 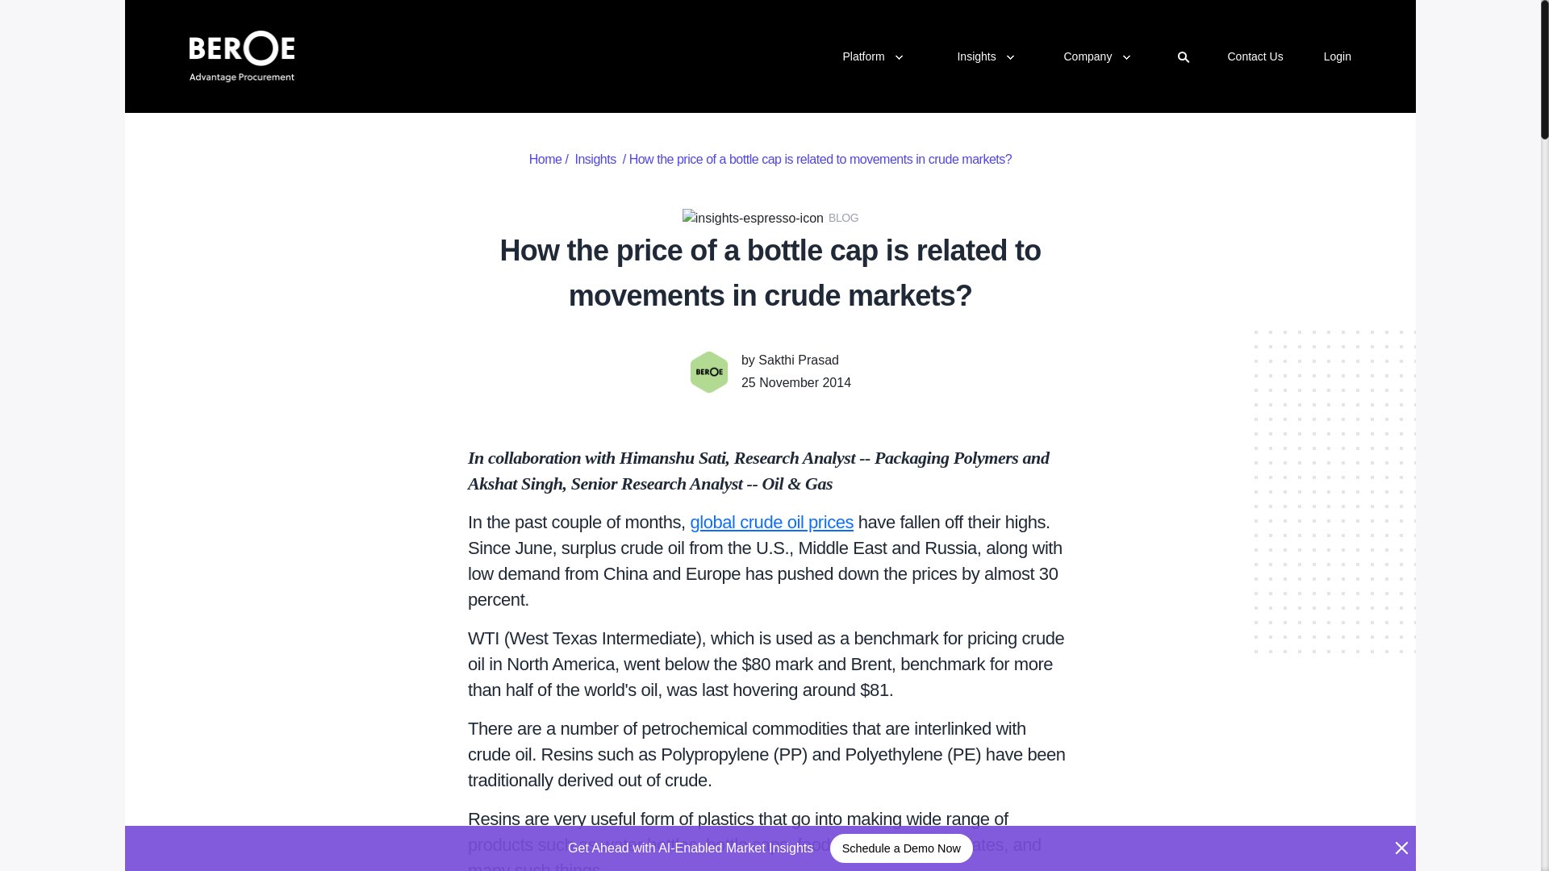 What do you see at coordinates (545, 160) in the screenshot?
I see `Home` at bounding box center [545, 160].